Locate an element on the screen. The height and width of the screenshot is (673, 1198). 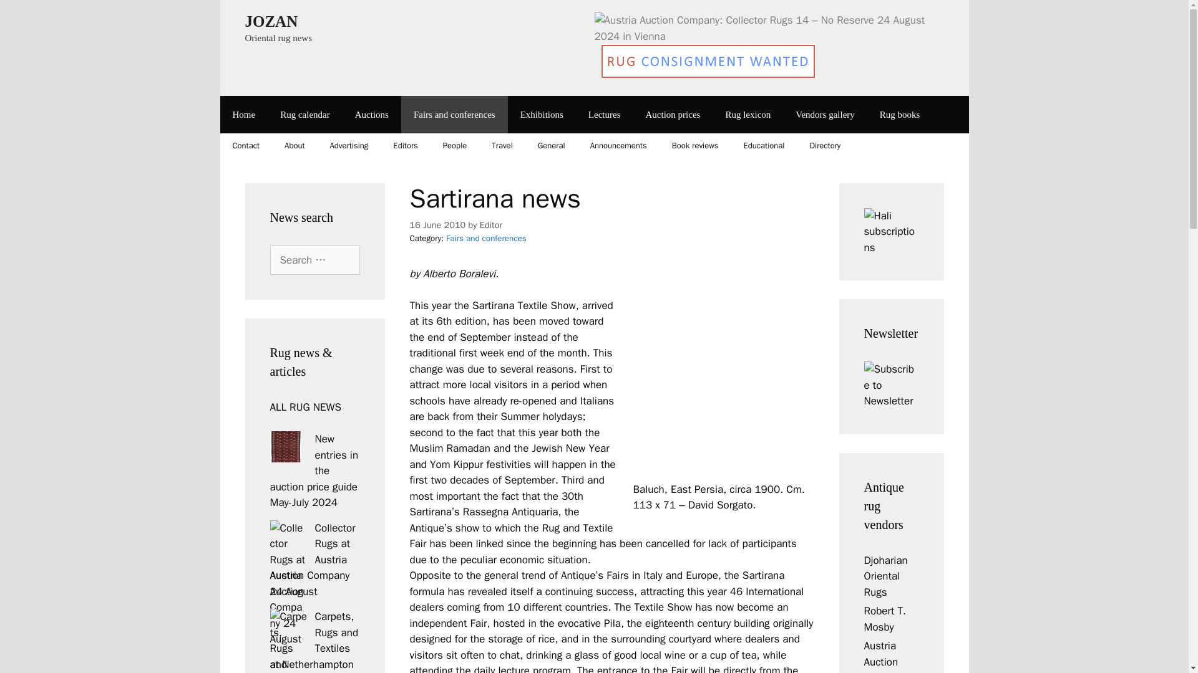
Announcements is located at coordinates (618, 145).